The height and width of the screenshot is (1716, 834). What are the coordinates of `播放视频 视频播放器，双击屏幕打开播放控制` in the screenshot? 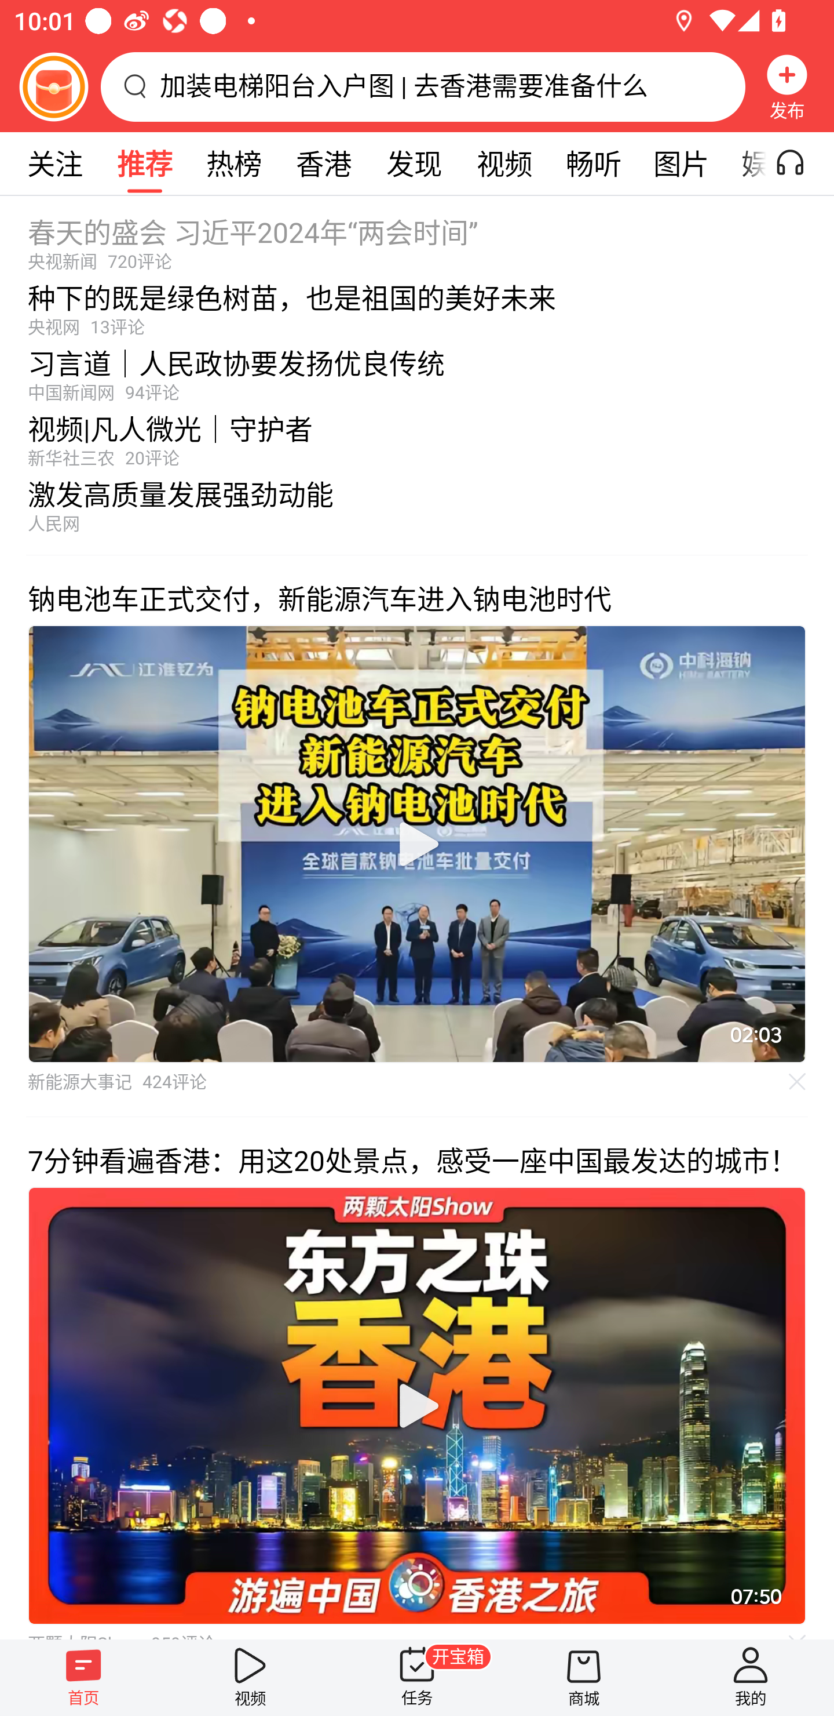 It's located at (417, 1406).